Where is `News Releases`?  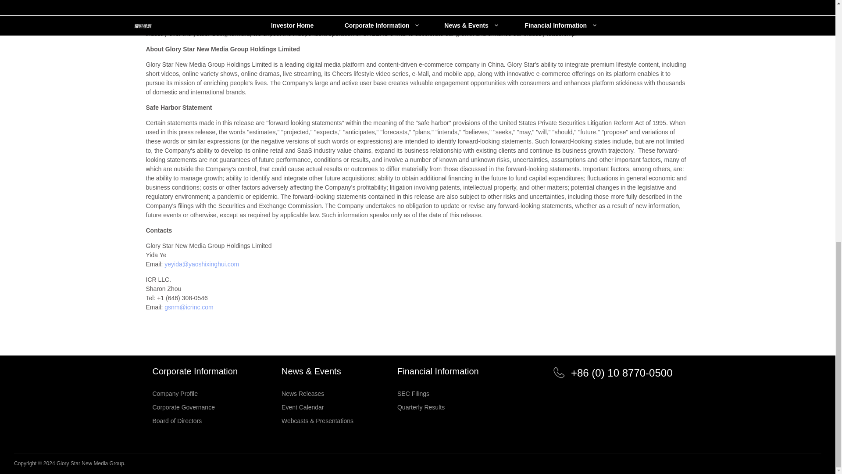 News Releases is located at coordinates (318, 393).